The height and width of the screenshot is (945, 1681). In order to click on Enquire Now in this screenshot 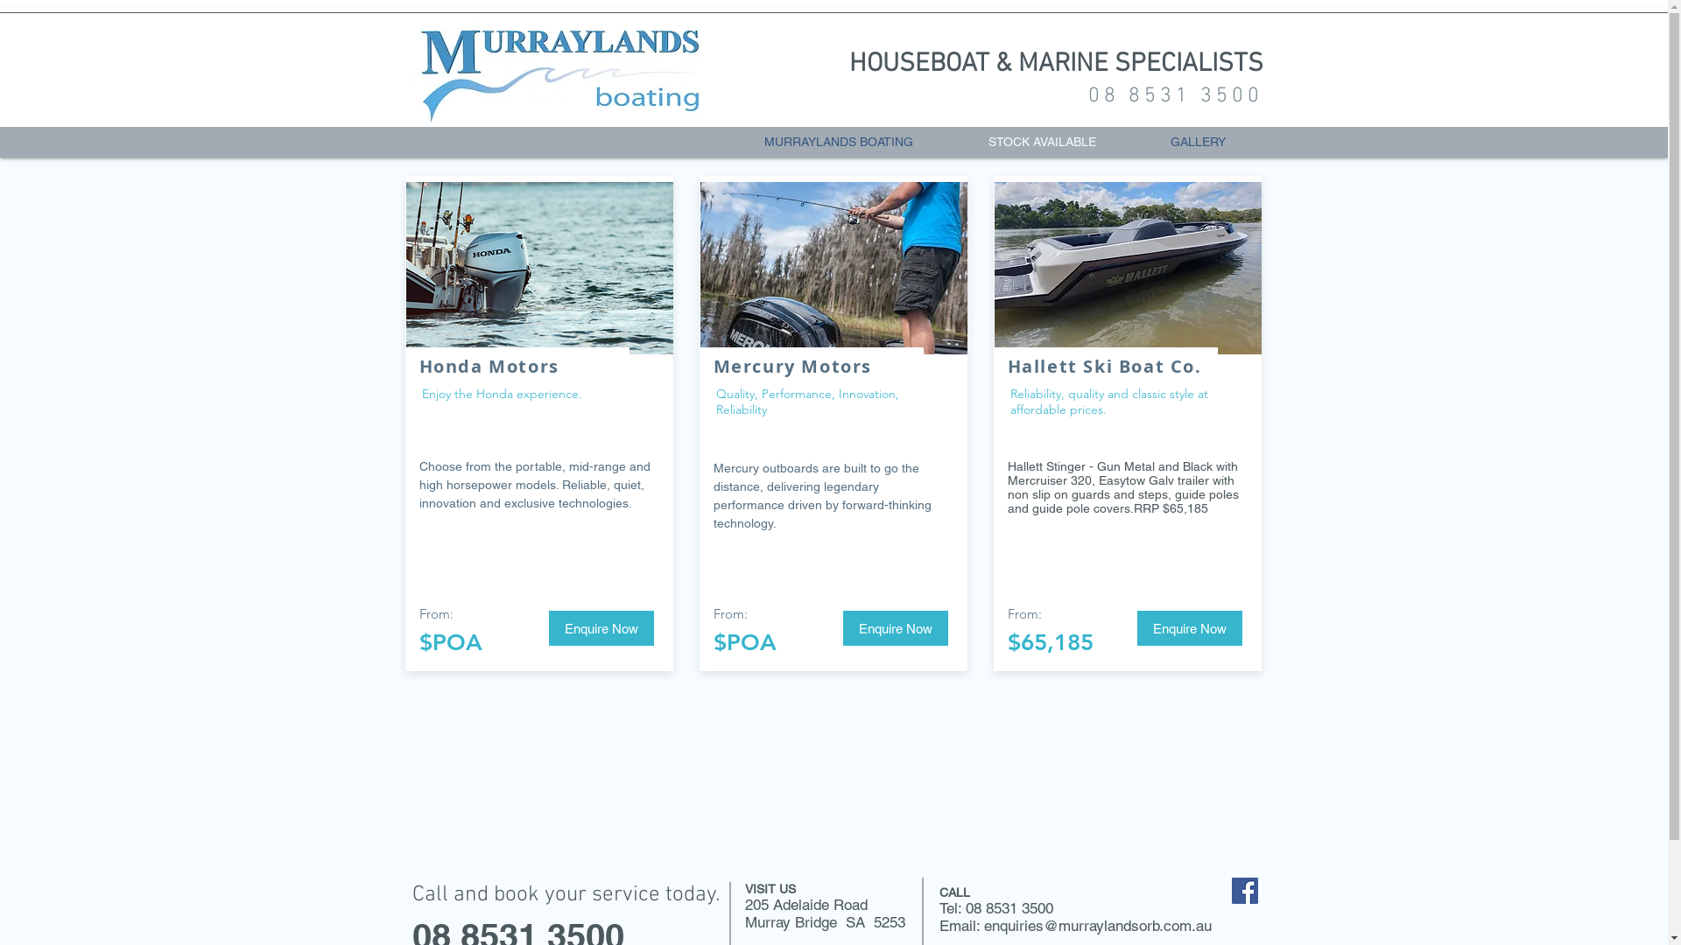, I will do `click(895, 628)`.